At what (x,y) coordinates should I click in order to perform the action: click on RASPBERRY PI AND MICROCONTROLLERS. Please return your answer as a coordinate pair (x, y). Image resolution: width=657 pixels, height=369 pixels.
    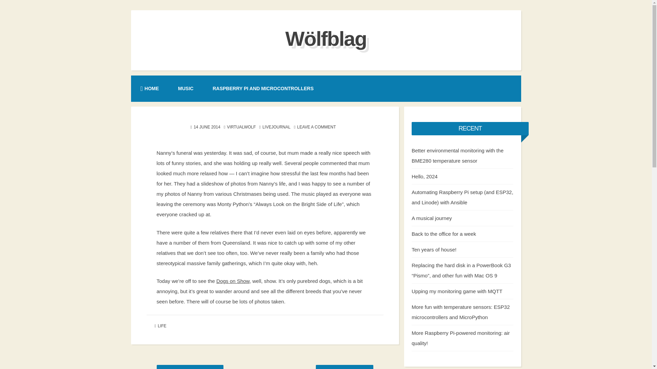
    Looking at the image, I should click on (263, 88).